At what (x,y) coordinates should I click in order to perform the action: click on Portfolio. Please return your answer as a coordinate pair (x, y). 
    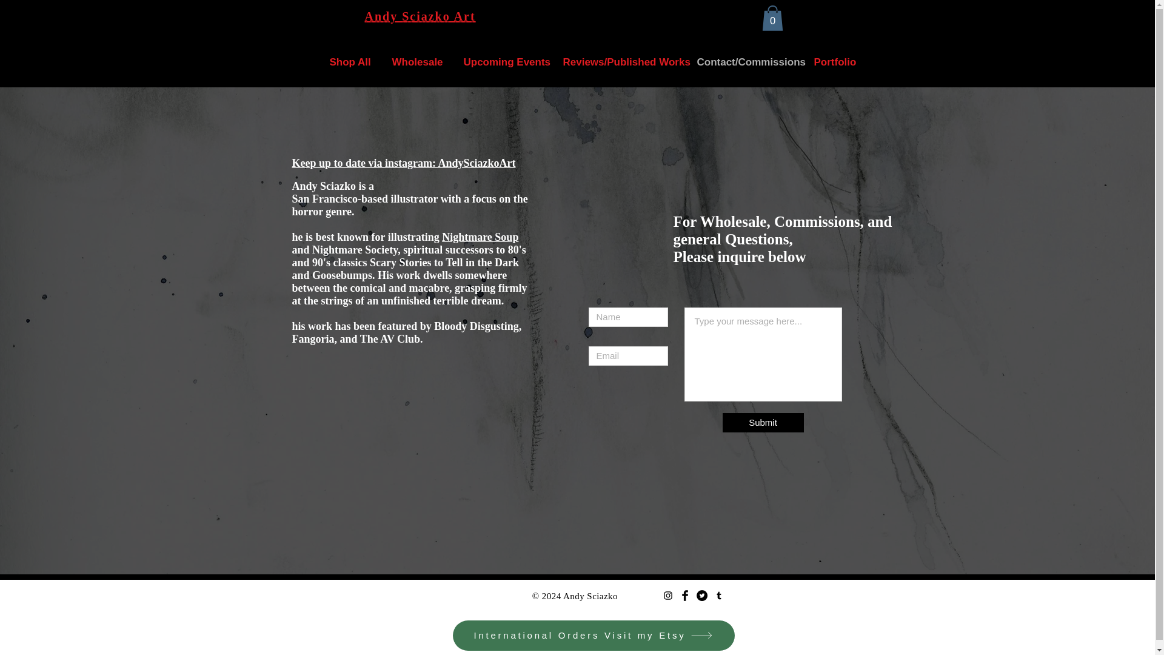
    Looking at the image, I should click on (831, 62).